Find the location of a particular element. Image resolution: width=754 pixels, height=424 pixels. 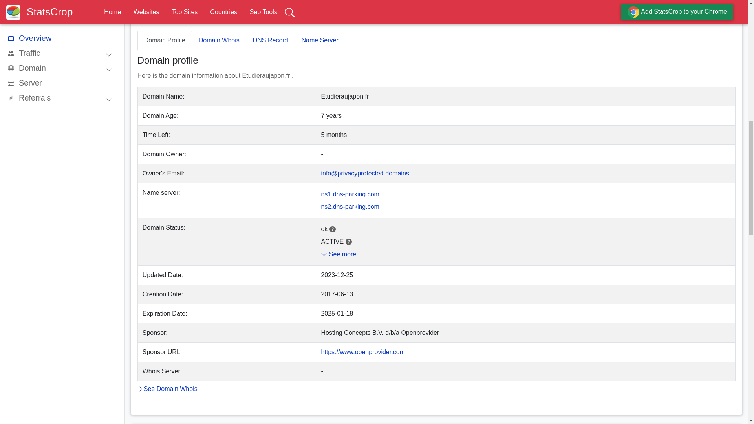

ns1.dns-parking.com is located at coordinates (350, 194).